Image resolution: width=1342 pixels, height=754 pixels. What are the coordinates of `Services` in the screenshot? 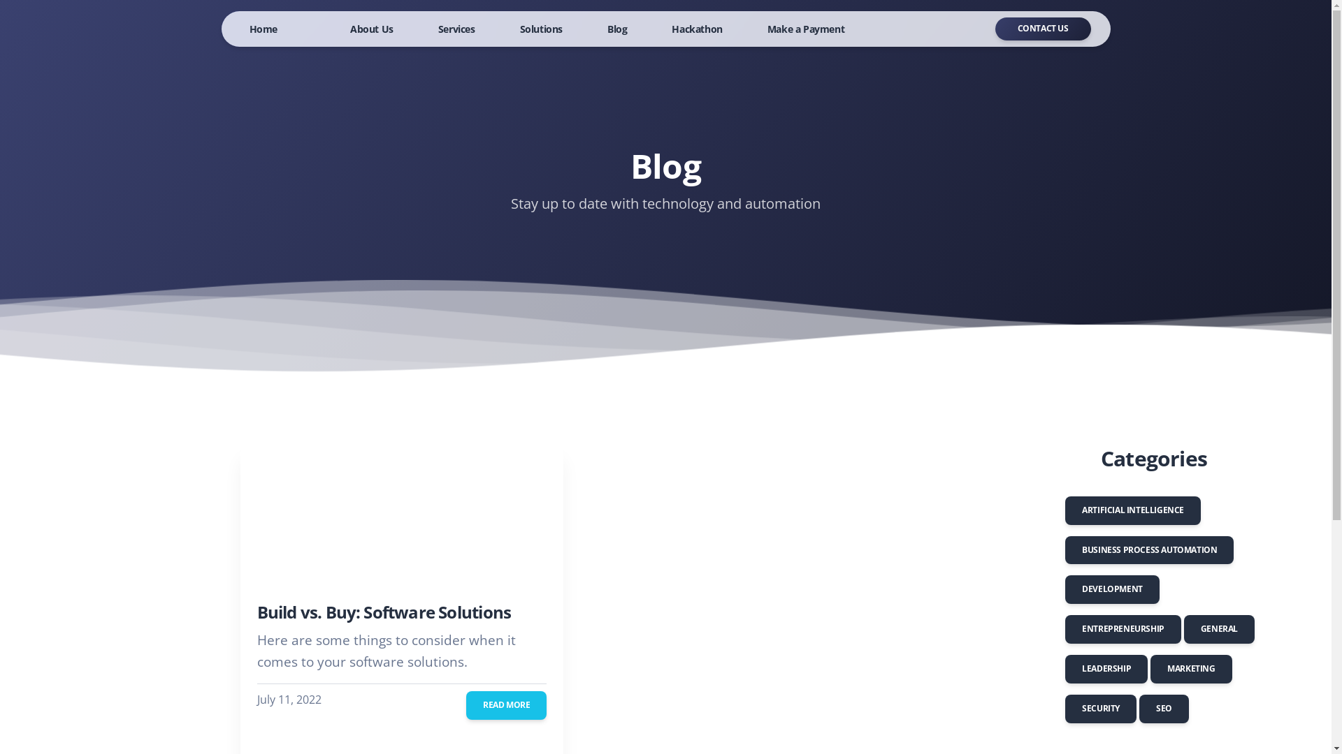 It's located at (452, 29).